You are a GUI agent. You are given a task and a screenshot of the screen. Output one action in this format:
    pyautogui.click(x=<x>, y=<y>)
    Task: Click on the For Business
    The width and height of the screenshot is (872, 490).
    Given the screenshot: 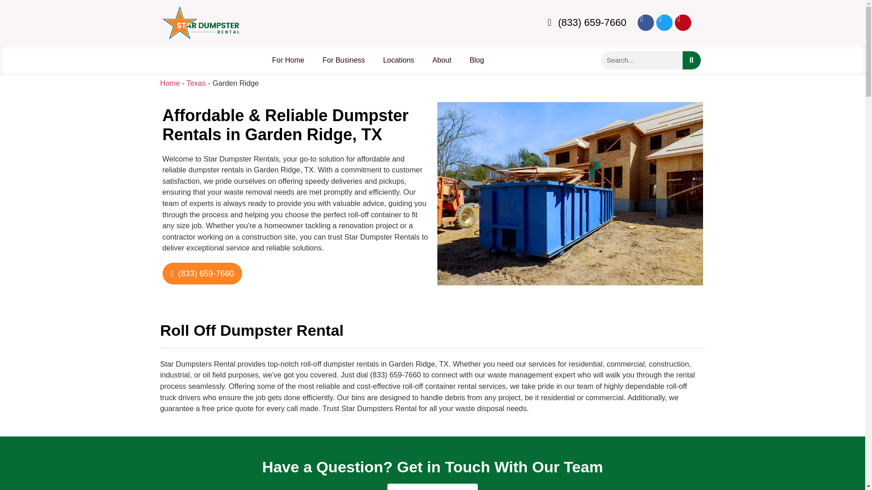 What is the action you would take?
    pyautogui.click(x=343, y=60)
    